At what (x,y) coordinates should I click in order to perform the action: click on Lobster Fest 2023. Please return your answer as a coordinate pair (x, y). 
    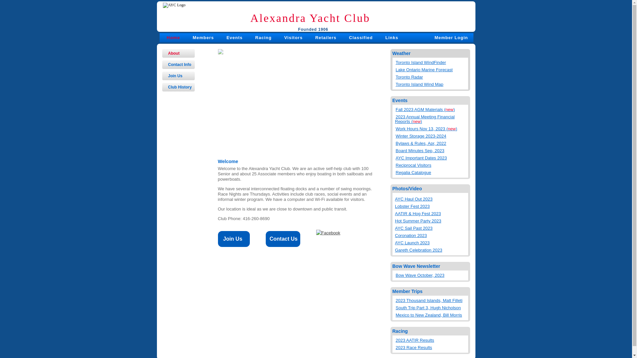
    Looking at the image, I should click on (431, 207).